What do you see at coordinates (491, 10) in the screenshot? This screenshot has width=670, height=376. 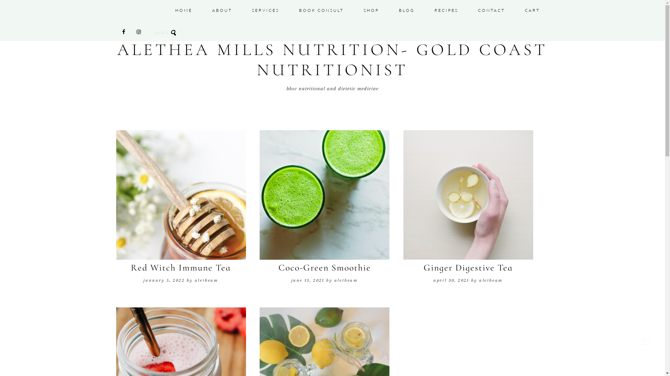 I see `CONTACT` at bounding box center [491, 10].